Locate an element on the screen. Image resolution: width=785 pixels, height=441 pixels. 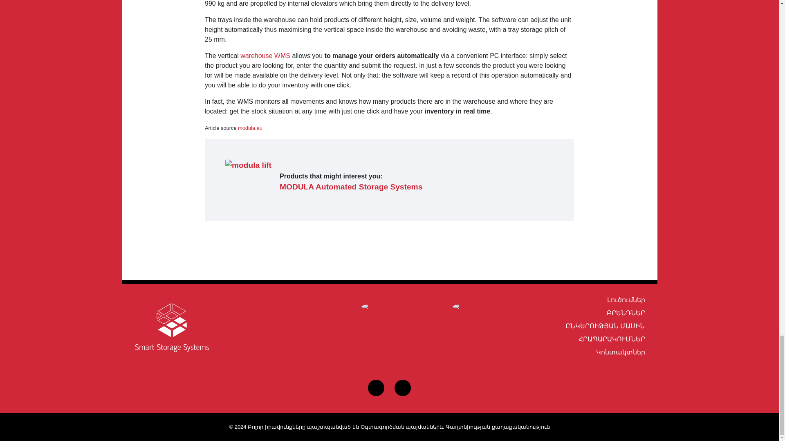
MODULA Automated Storage Systems is located at coordinates (351, 187).